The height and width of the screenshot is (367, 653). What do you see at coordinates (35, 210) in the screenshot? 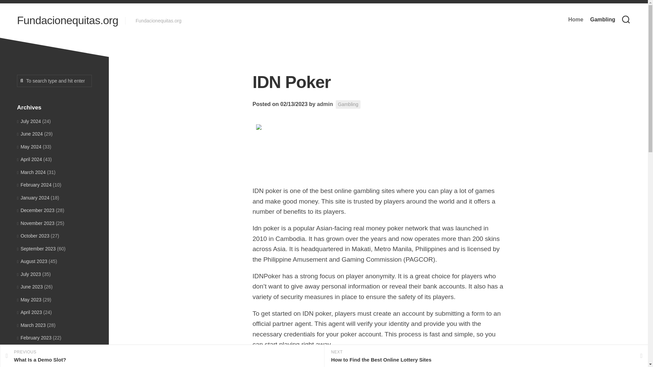
I see `December 2023` at bounding box center [35, 210].